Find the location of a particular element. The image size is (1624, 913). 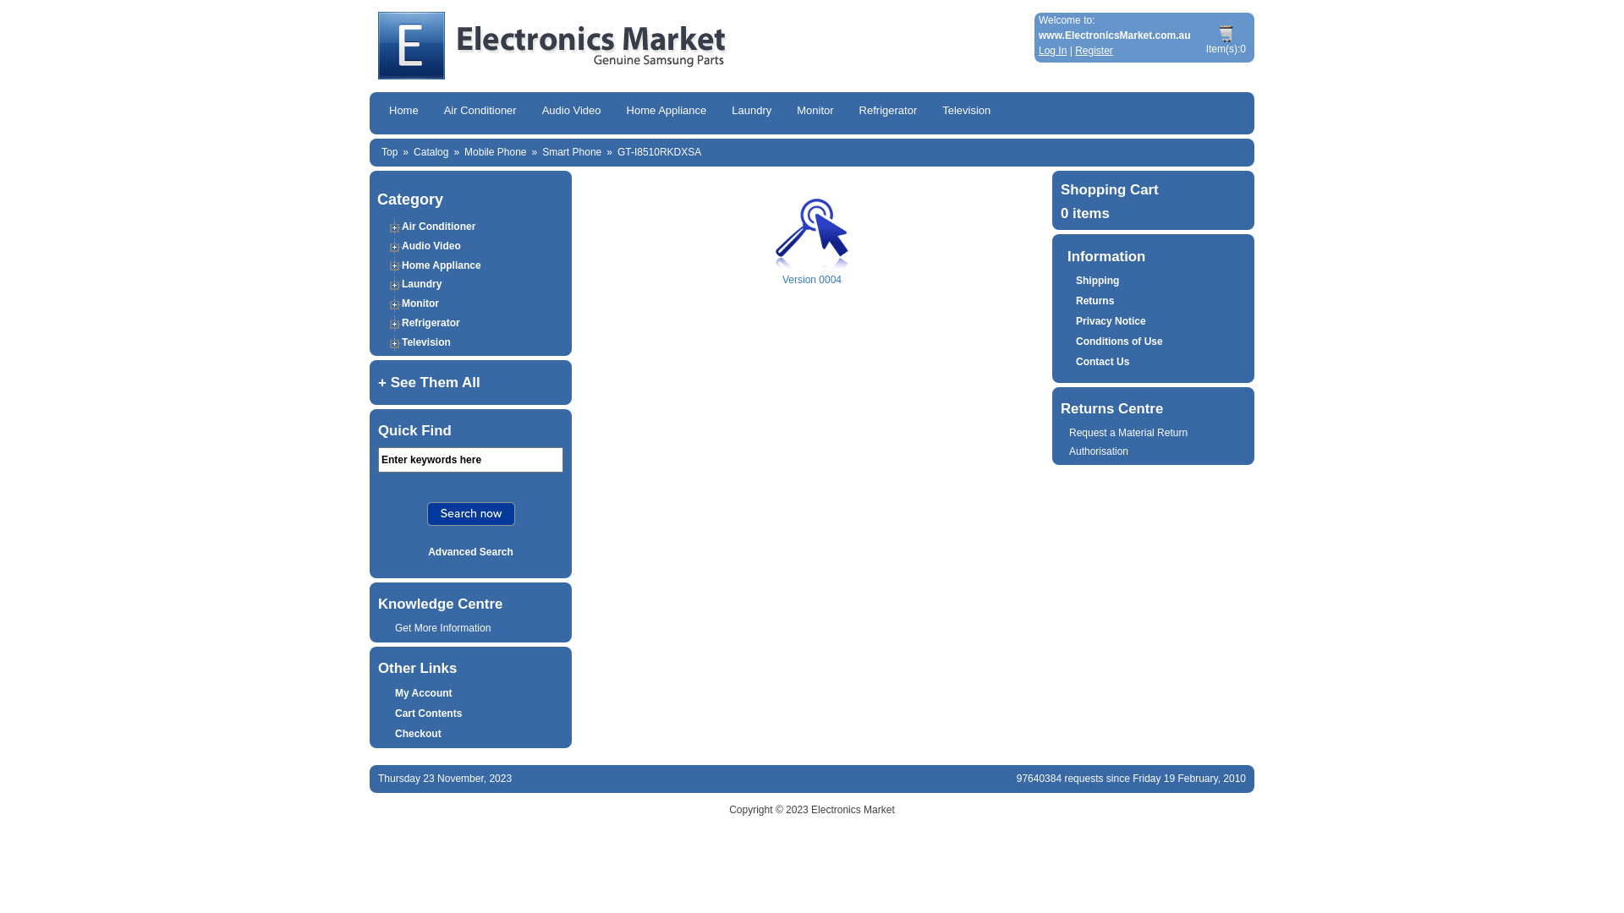

Category is located at coordinates (410, 200).